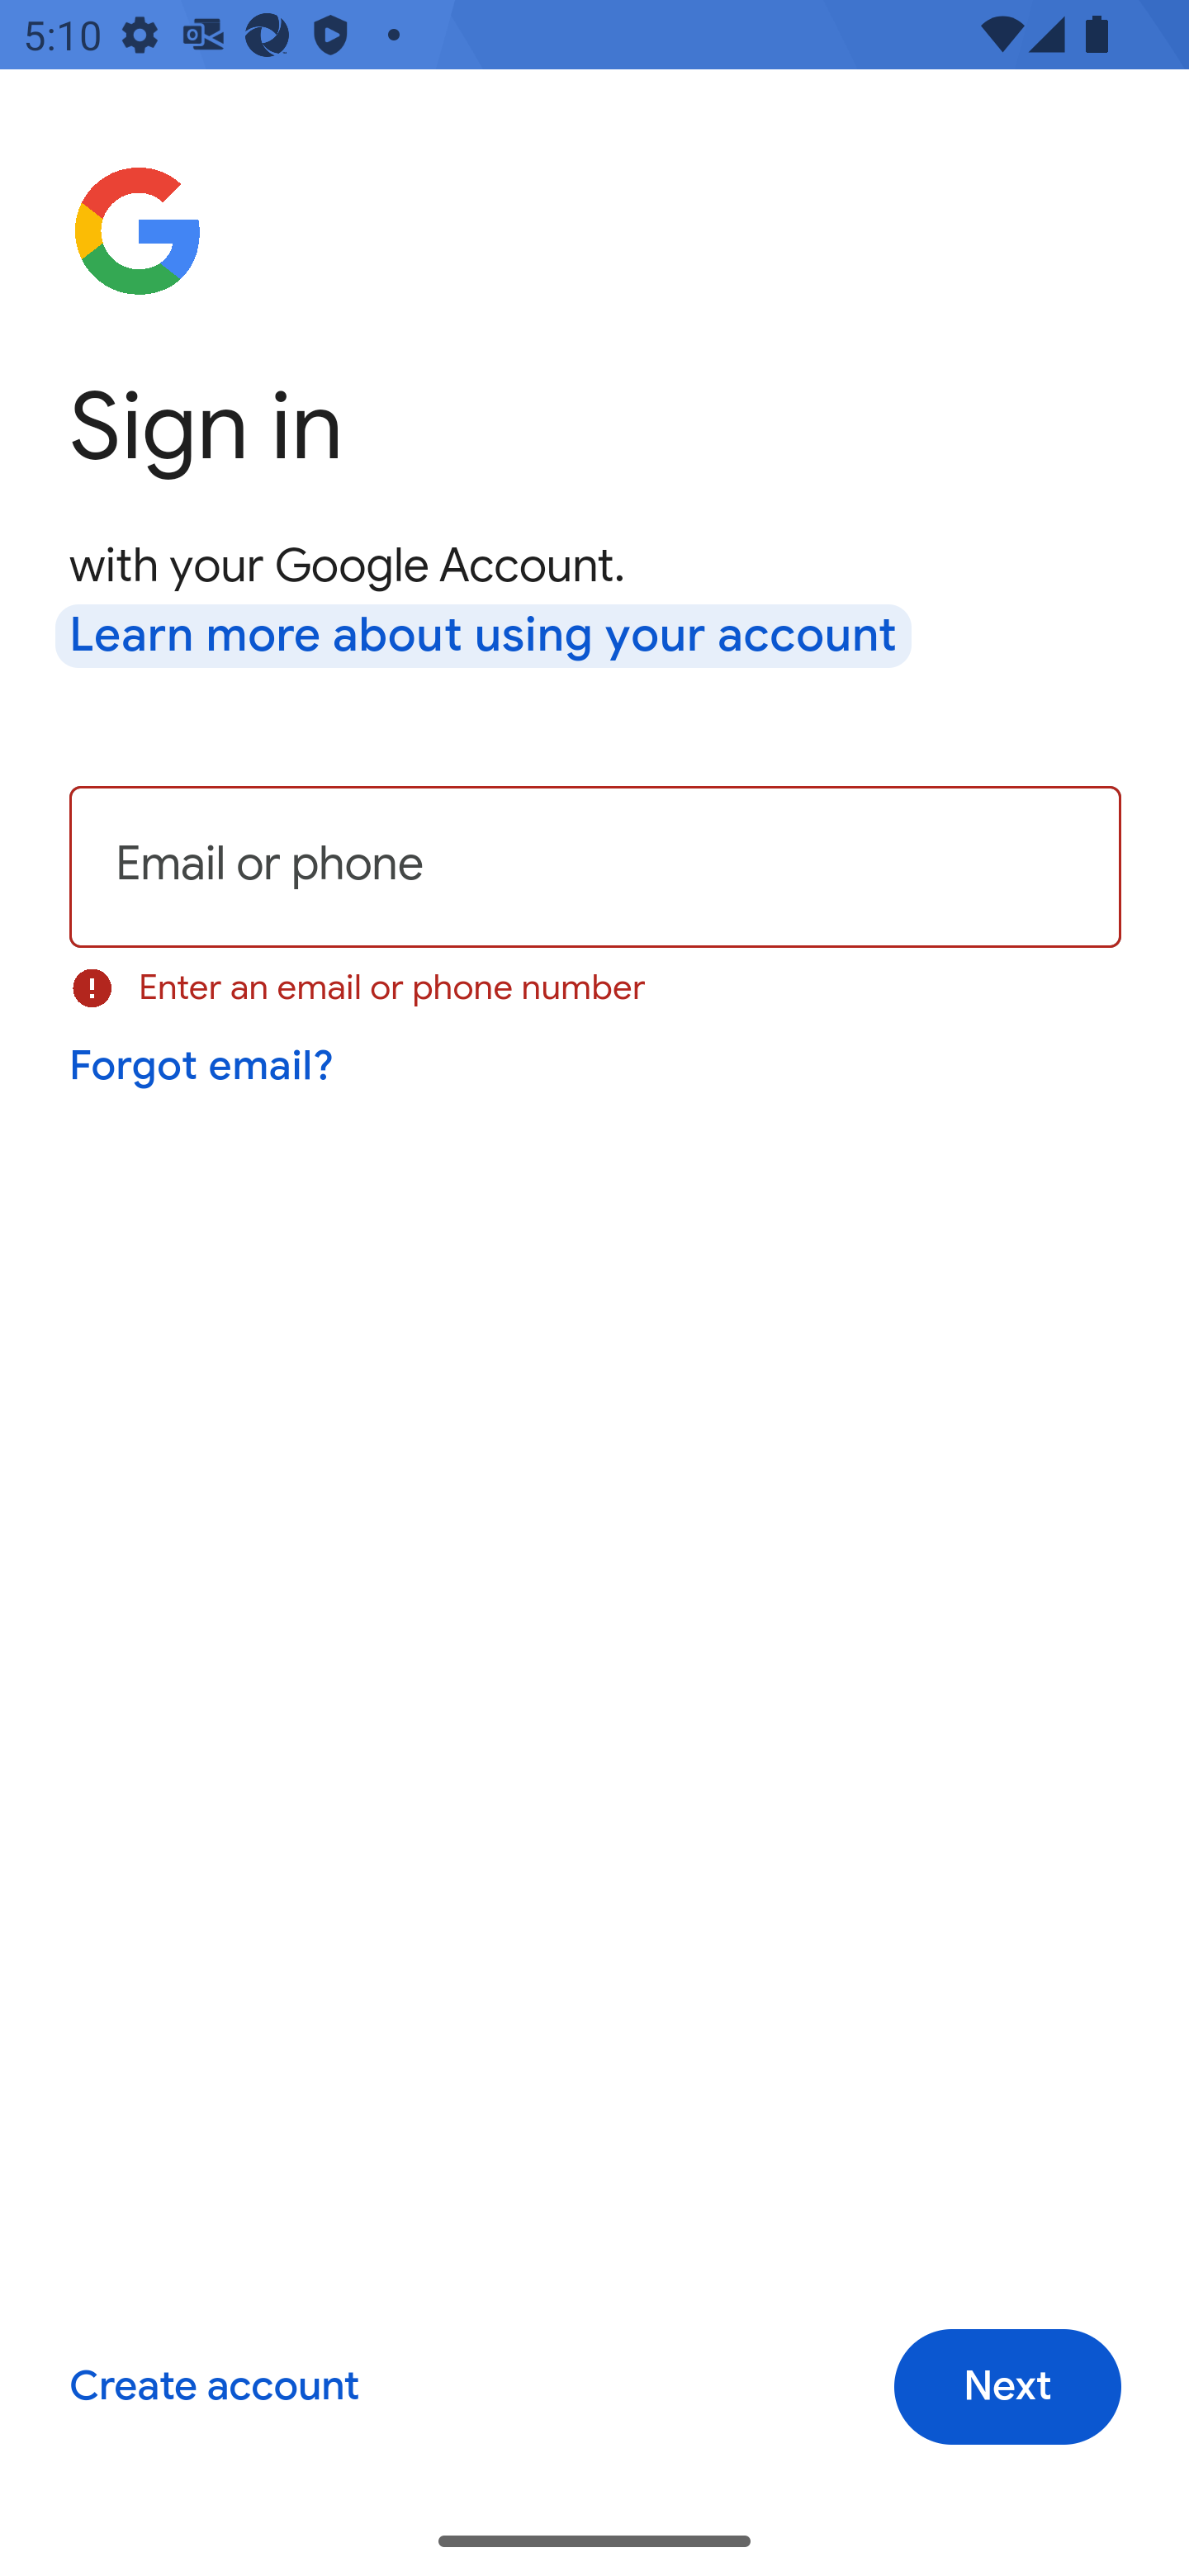 This screenshot has width=1189, height=2576. What do you see at coordinates (484, 637) in the screenshot?
I see `Learn more about using your account` at bounding box center [484, 637].